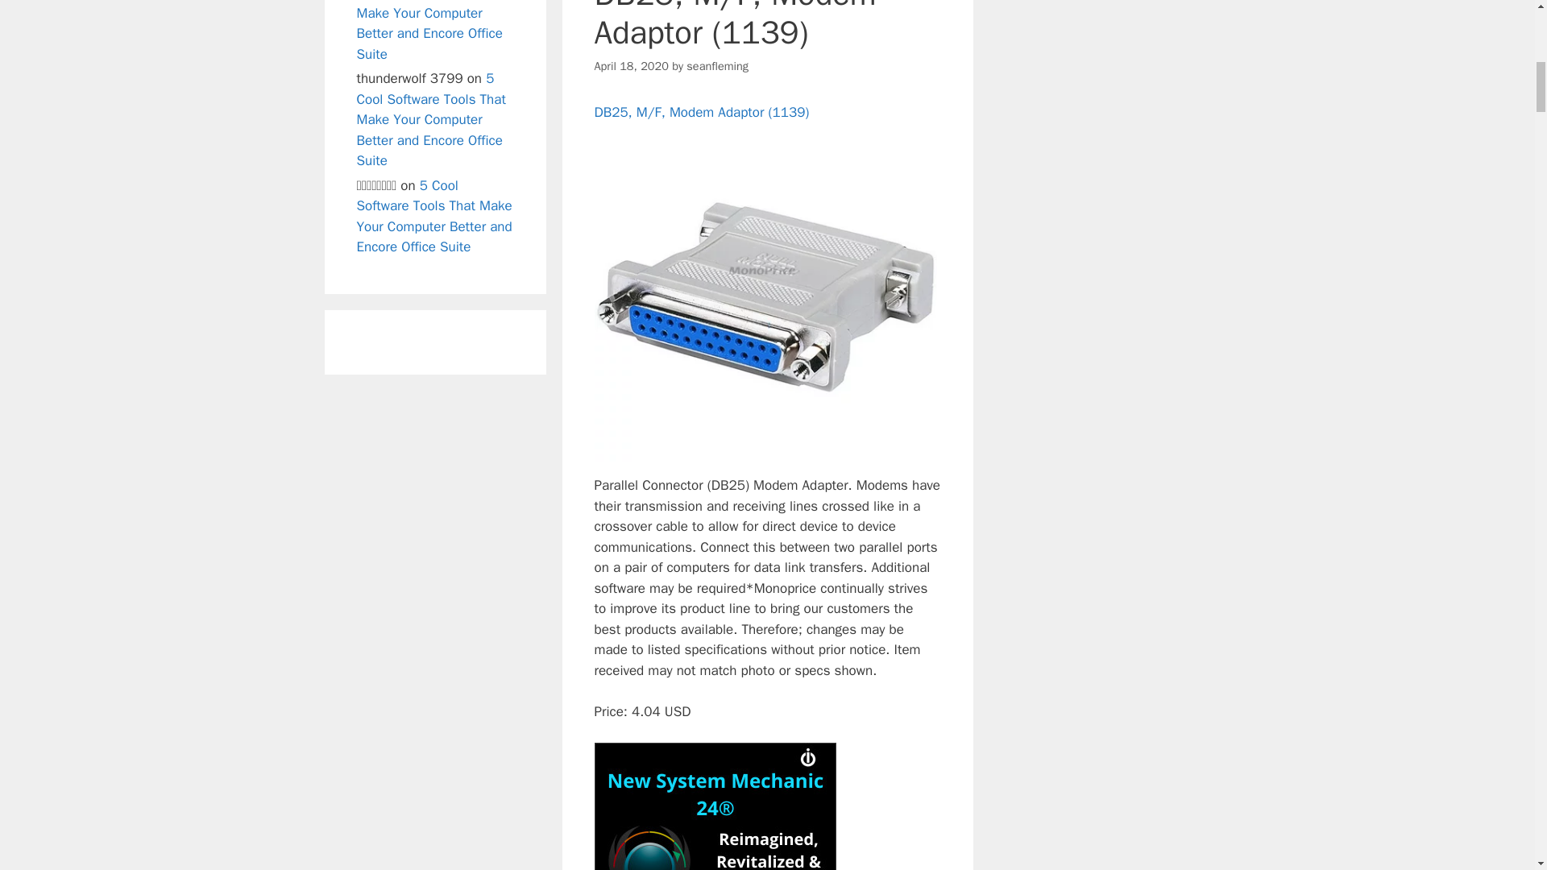 The width and height of the screenshot is (1547, 870). Describe the element at coordinates (631, 66) in the screenshot. I see `6:40 pm` at that location.